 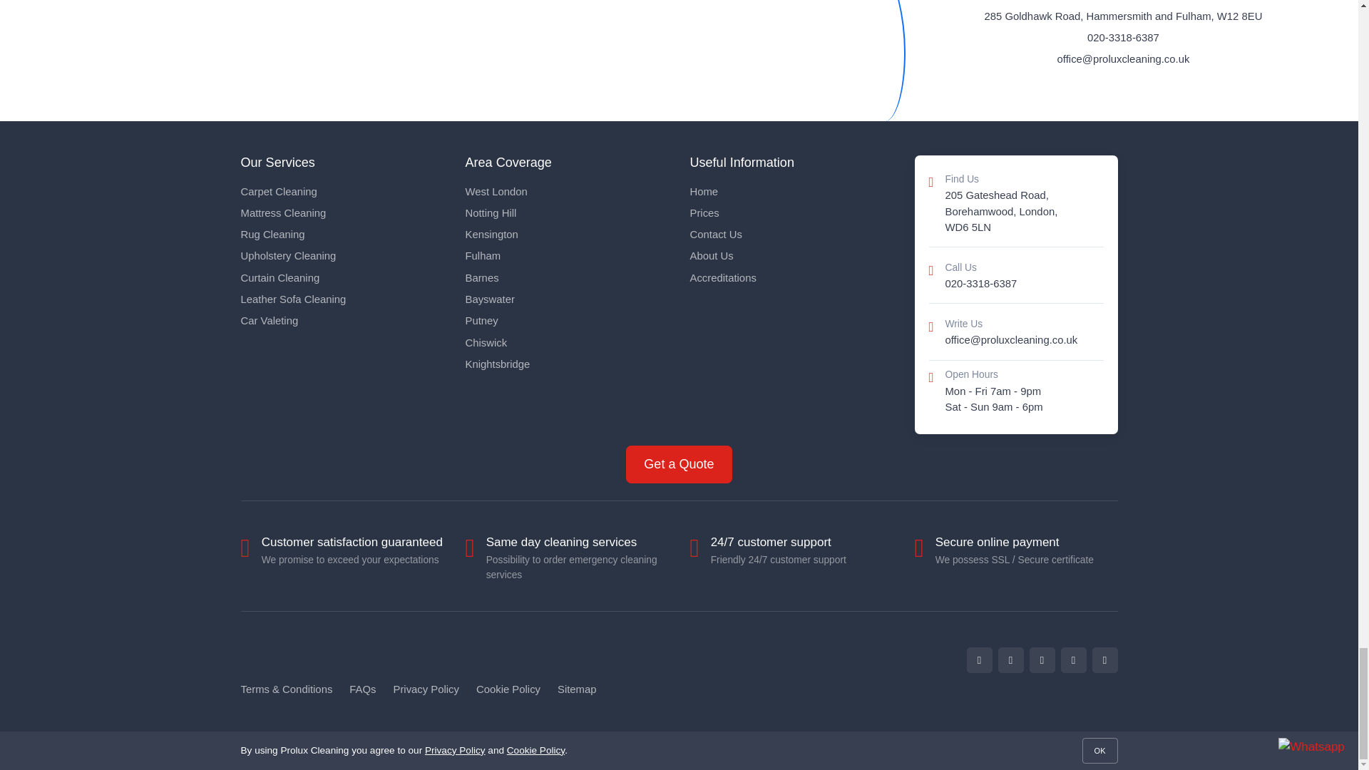 What do you see at coordinates (342, 299) in the screenshot?
I see `Leather Sofa Cleaning` at bounding box center [342, 299].